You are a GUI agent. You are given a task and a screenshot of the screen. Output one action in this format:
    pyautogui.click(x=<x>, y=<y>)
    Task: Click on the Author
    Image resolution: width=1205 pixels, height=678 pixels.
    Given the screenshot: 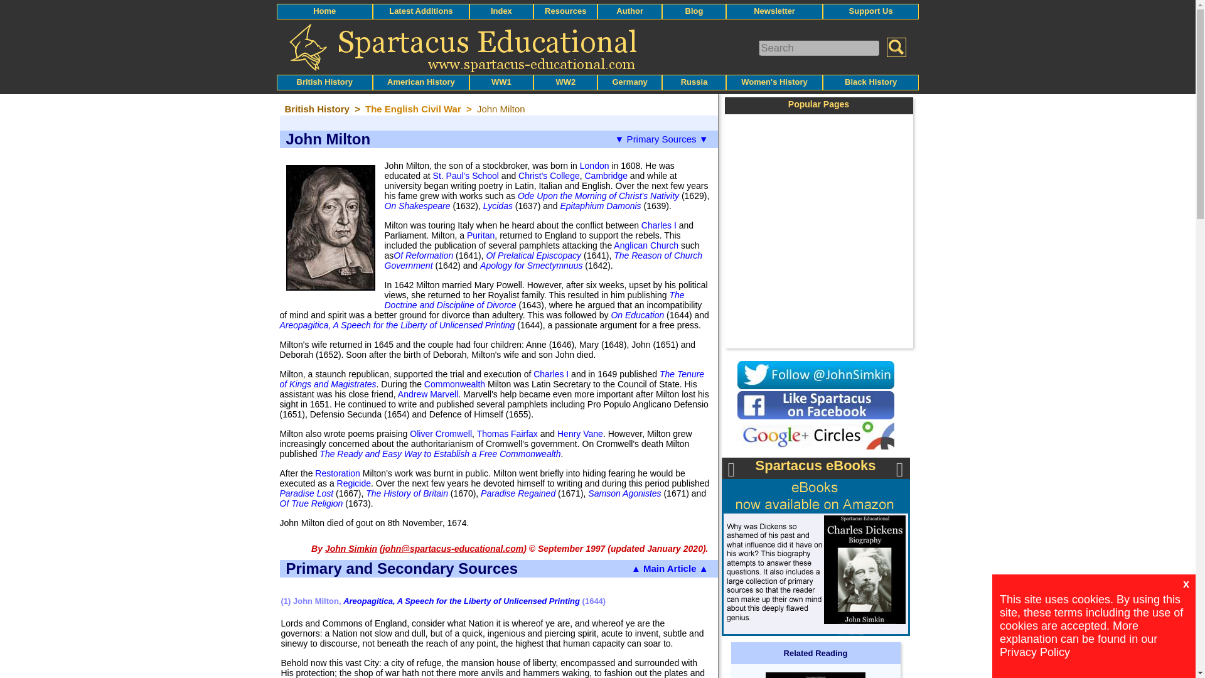 What is the action you would take?
    pyautogui.click(x=629, y=10)
    